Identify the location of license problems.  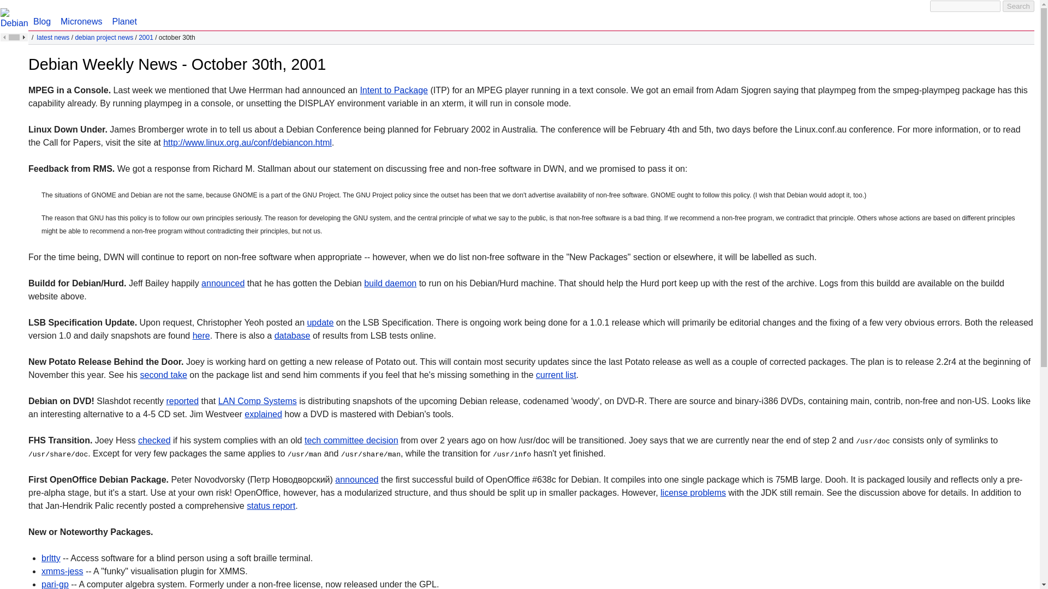
(693, 492).